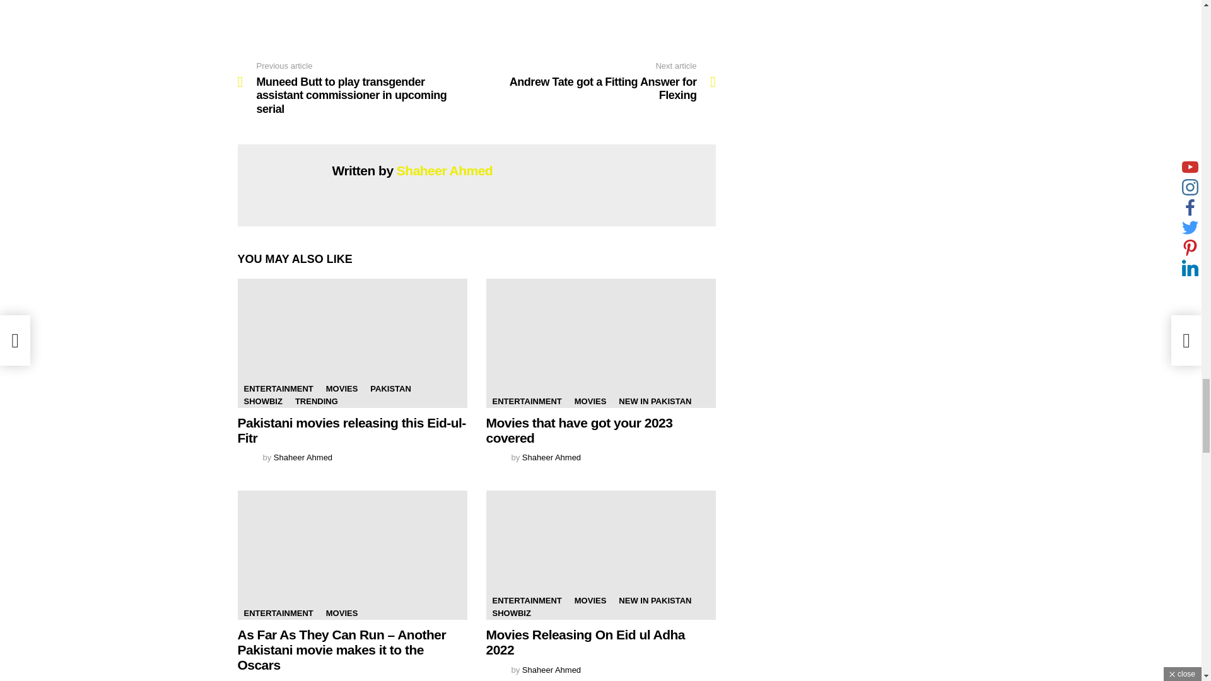 Image resolution: width=1211 pixels, height=681 pixels. I want to click on Pakistani movies releasing this Eid-ul-Fitr, so click(262, 401).